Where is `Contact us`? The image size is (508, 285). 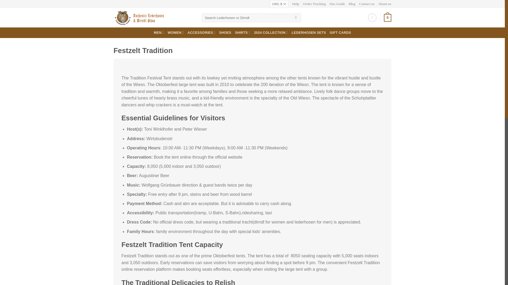 Contact us is located at coordinates (367, 4).